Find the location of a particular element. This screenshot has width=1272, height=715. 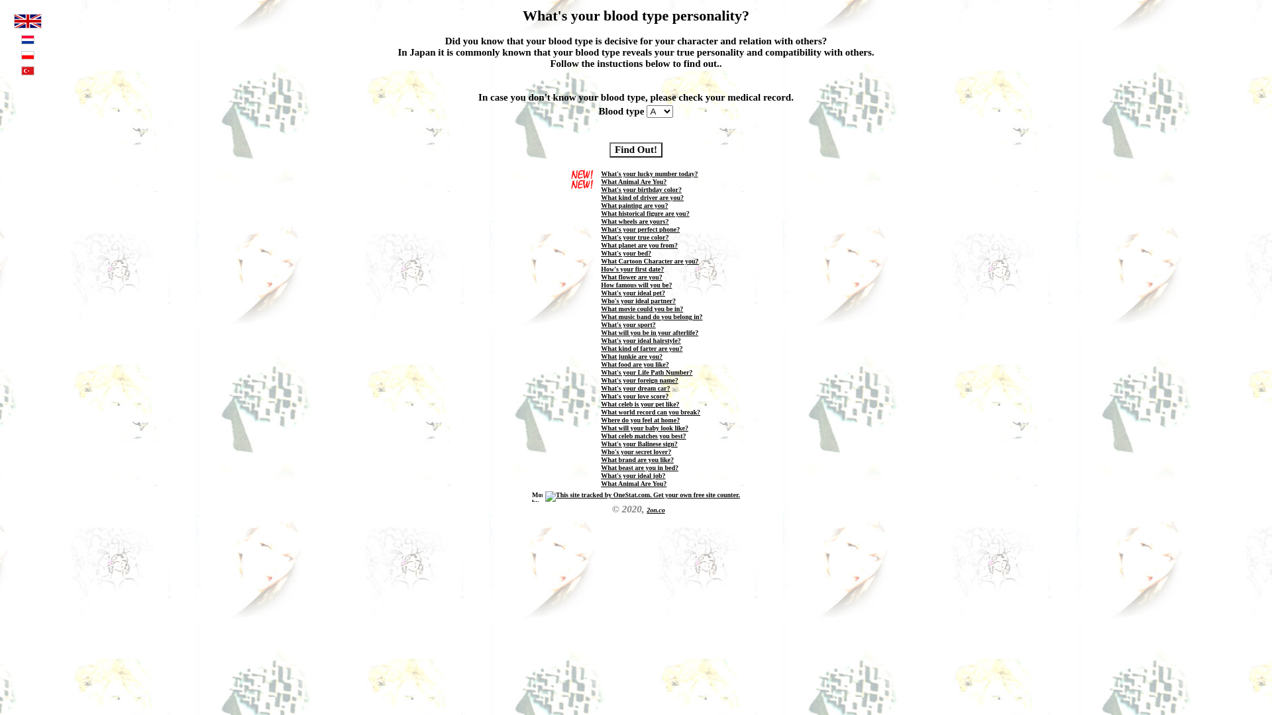

Where do you feel at home? is located at coordinates (640, 420).